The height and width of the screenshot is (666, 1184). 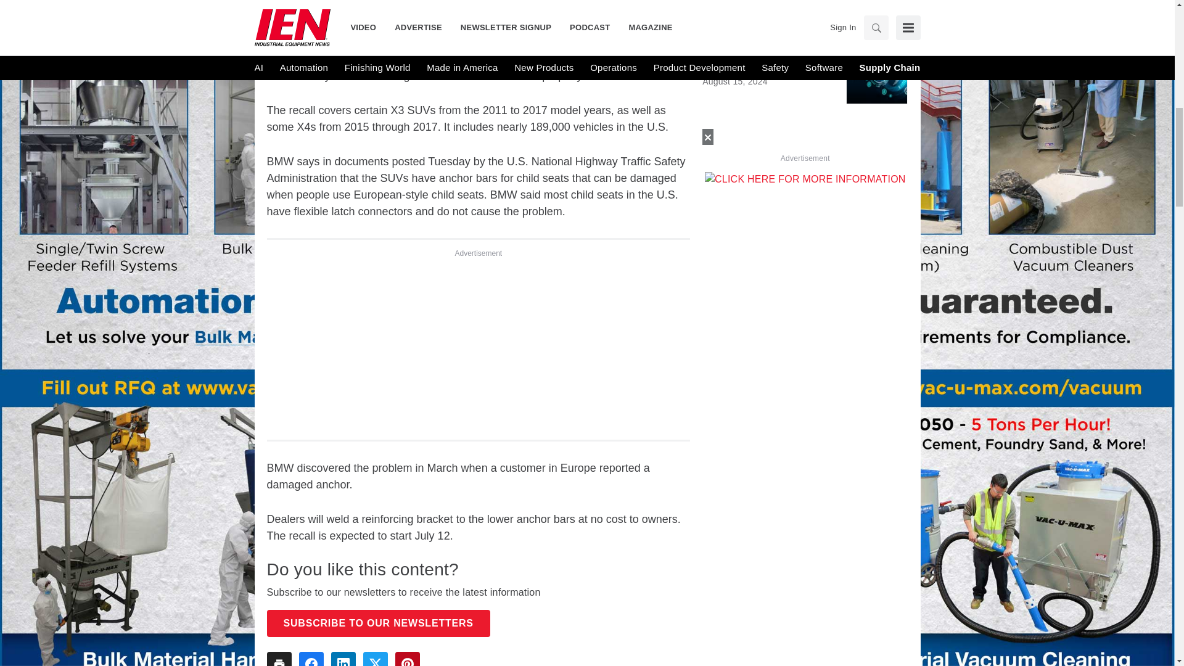 I want to click on Share To facebook, so click(x=311, y=659).